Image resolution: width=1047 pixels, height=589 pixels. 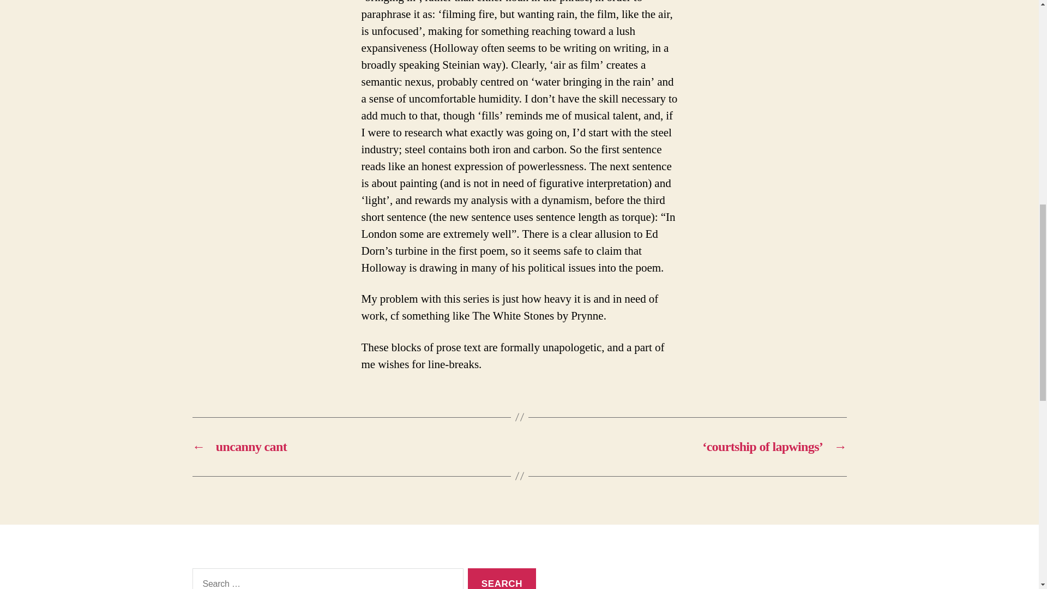 What do you see at coordinates (502, 579) in the screenshot?
I see `Search` at bounding box center [502, 579].